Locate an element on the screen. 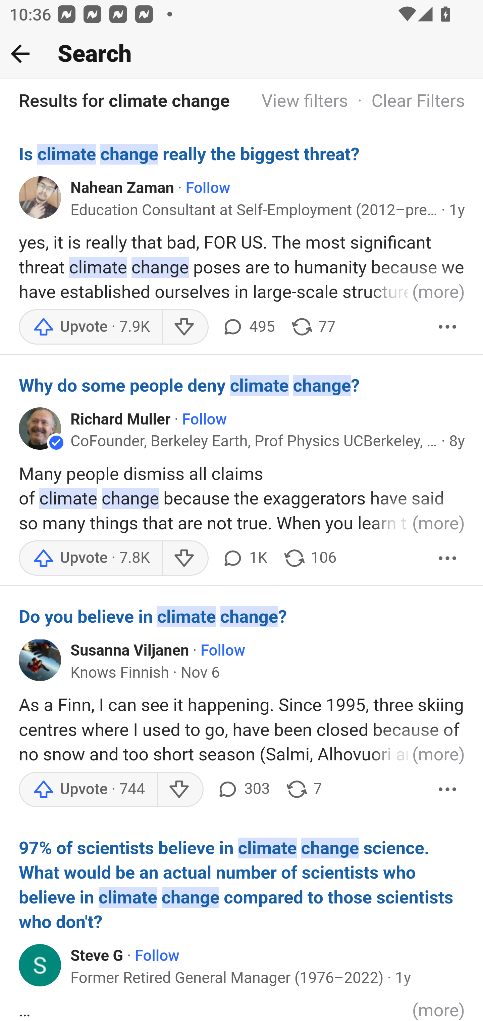 The width and height of the screenshot is (483, 1021). 8y 8 y is located at coordinates (457, 441).